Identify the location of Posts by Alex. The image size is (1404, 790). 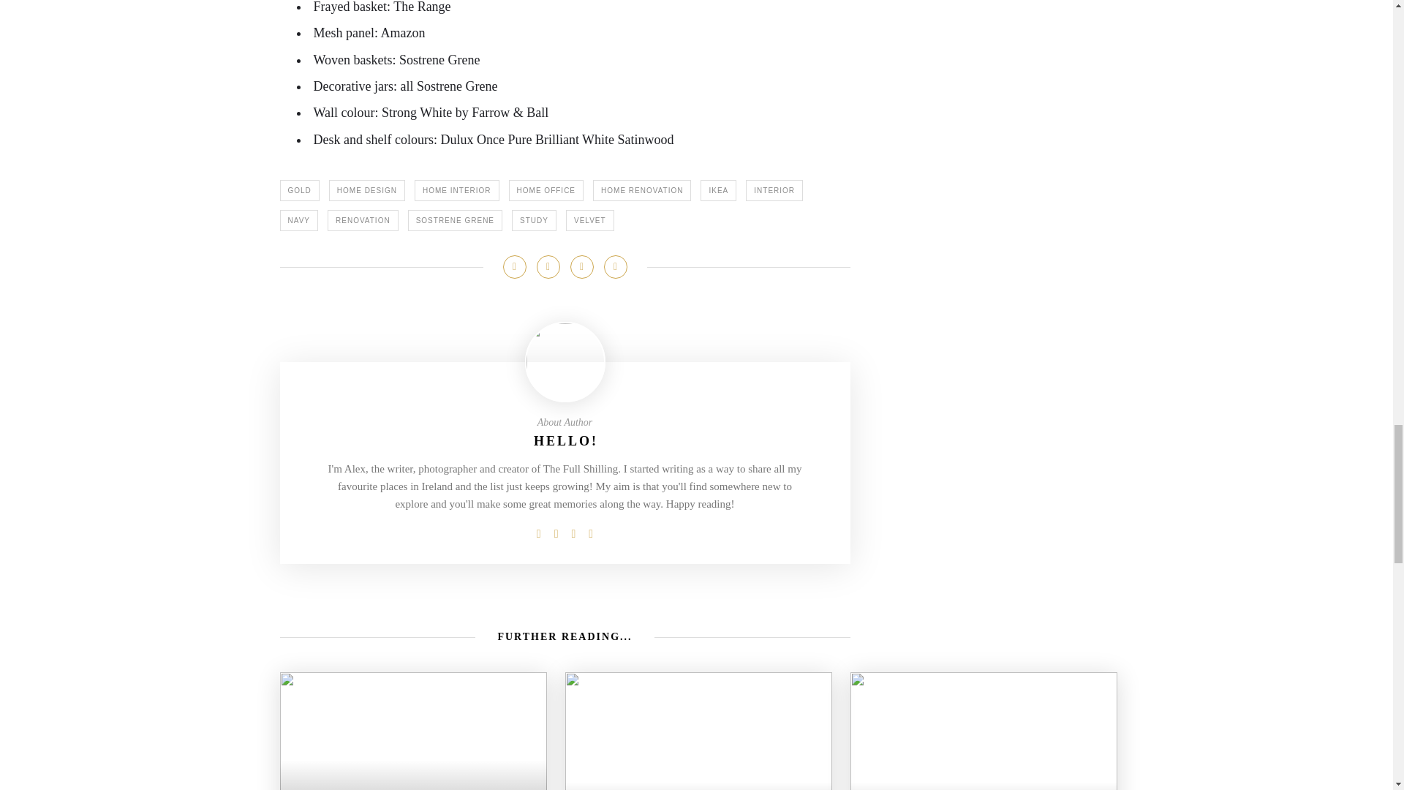
(565, 440).